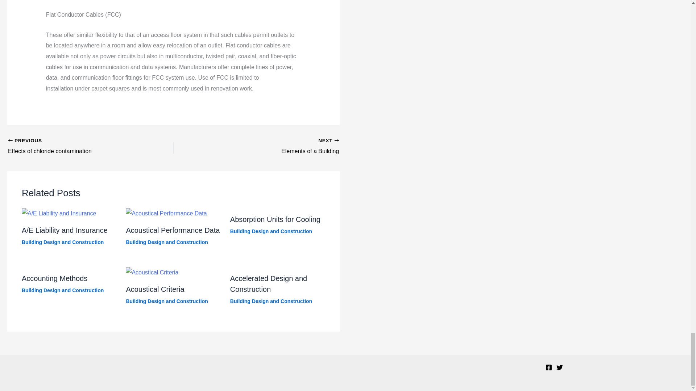 Image resolution: width=696 pixels, height=391 pixels. I want to click on Effects of chloride contamination, so click(74, 146).